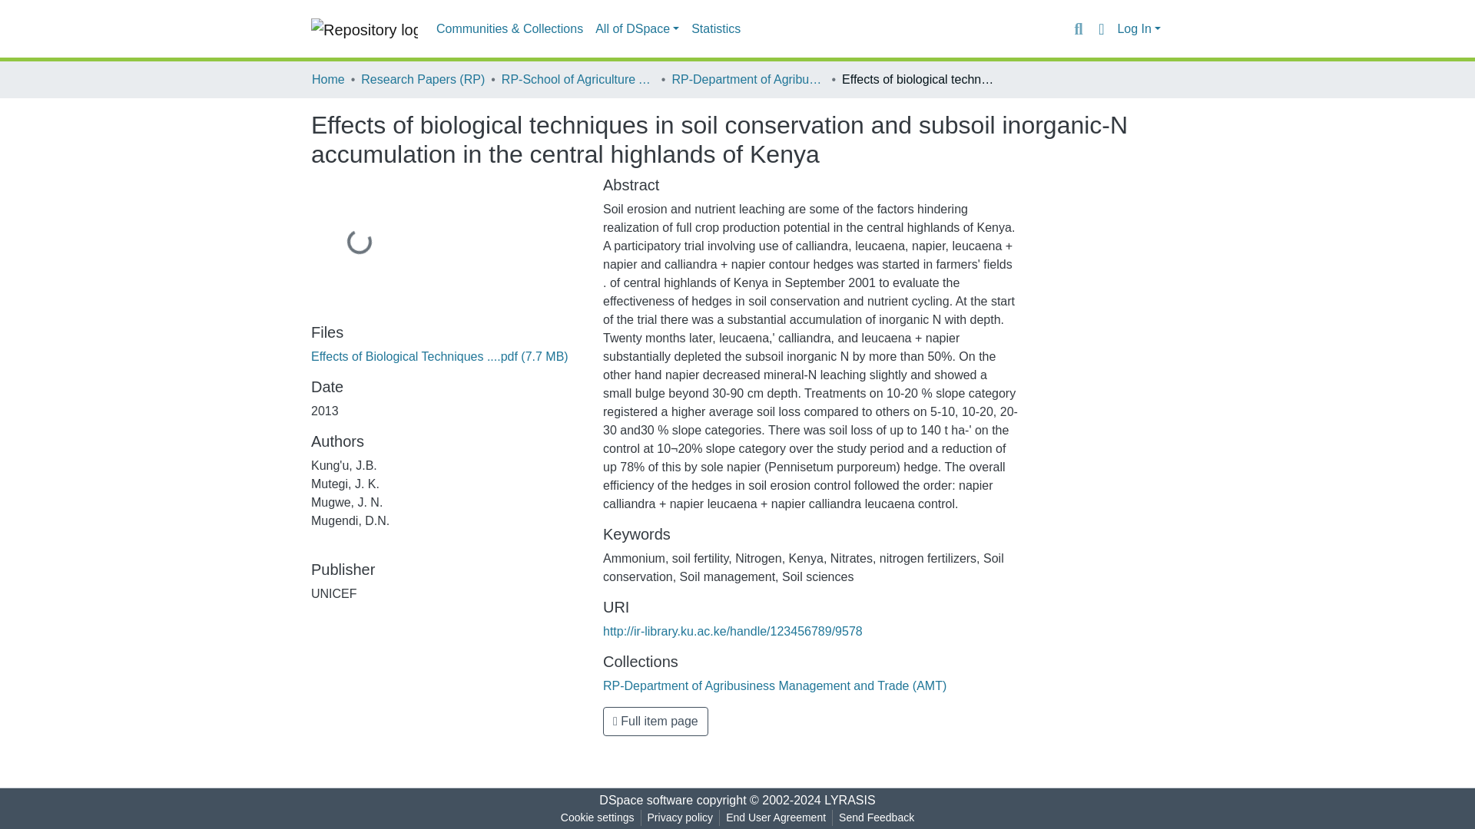  I want to click on Full item page, so click(655, 722).